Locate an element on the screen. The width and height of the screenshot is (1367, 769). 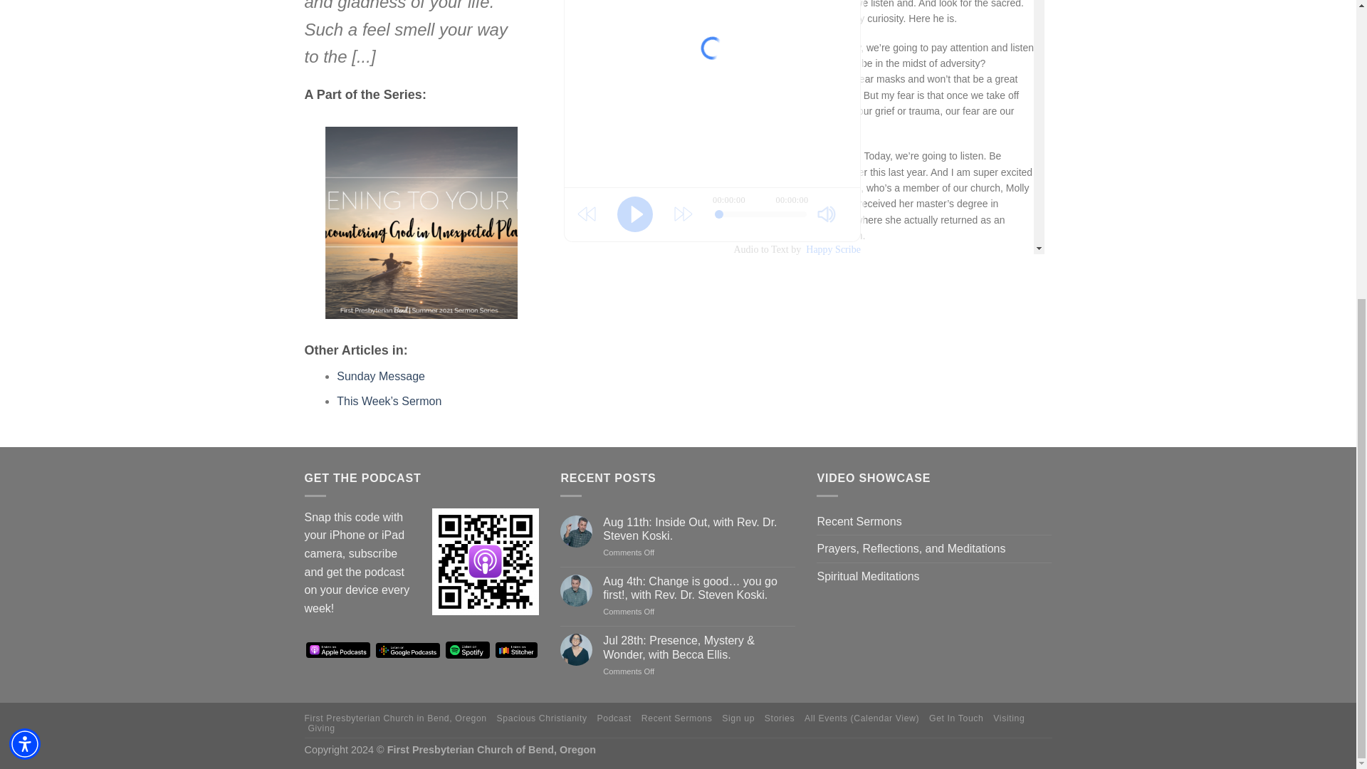
Accessibility Menu is located at coordinates (25, 261).